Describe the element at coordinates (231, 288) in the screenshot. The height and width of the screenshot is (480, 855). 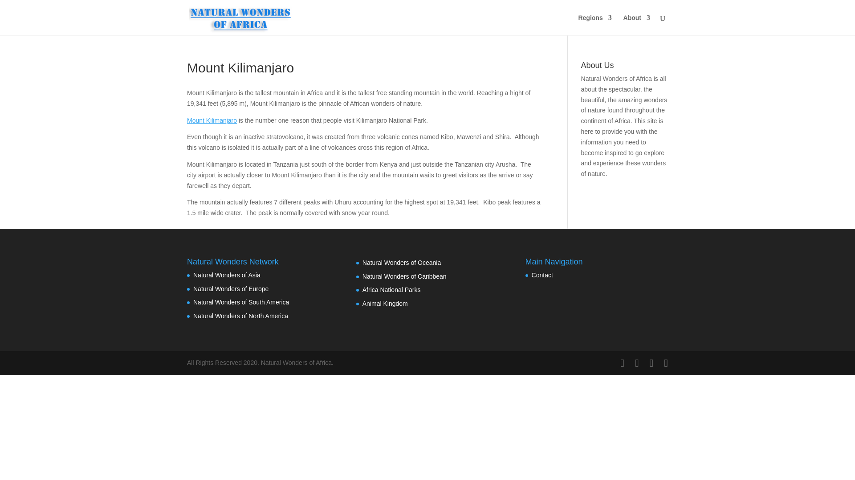
I see `Natural Wonders of Europe` at that location.